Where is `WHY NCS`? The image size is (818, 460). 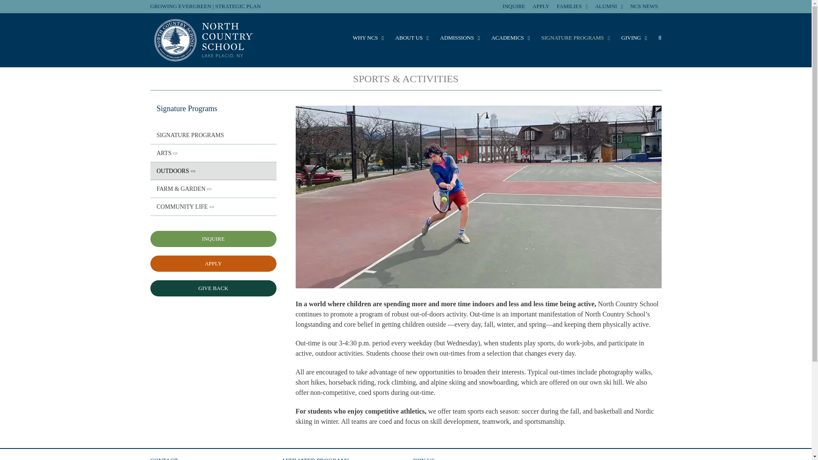
WHY NCS is located at coordinates (368, 37).